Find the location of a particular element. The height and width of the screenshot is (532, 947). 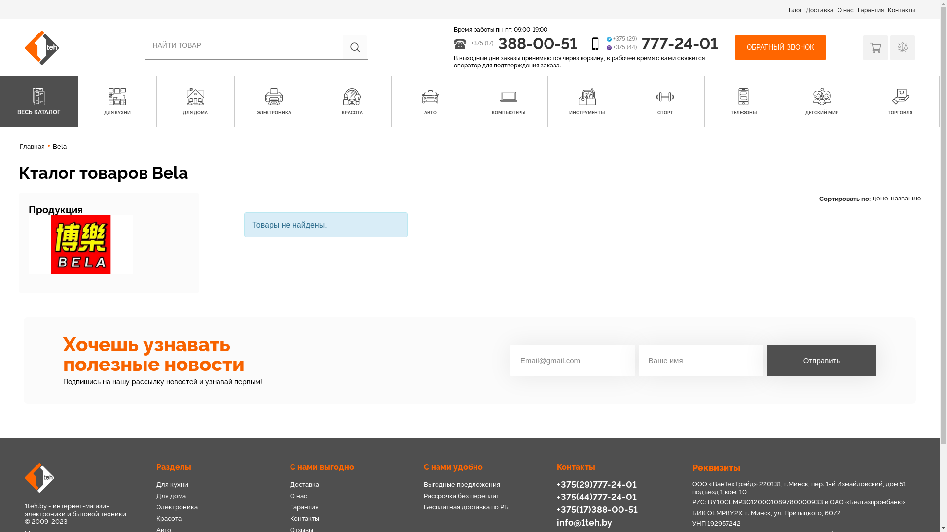

info@1teh.by is located at coordinates (584, 522).